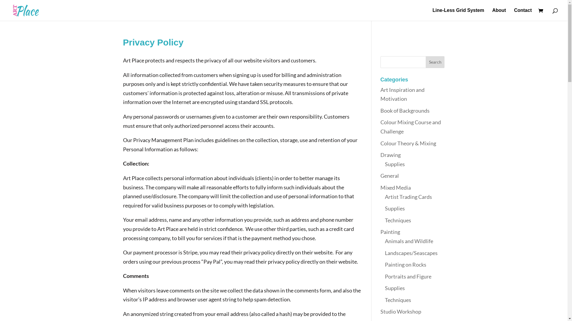  What do you see at coordinates (402, 95) in the screenshot?
I see `Art Inspiration and Motivation` at bounding box center [402, 95].